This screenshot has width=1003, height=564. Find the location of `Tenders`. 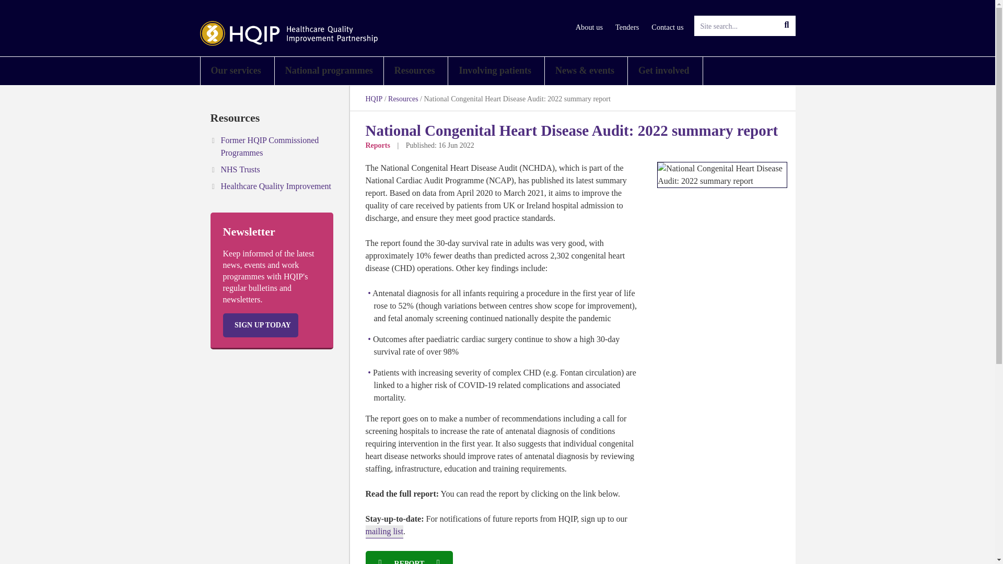

Tenders is located at coordinates (627, 27).